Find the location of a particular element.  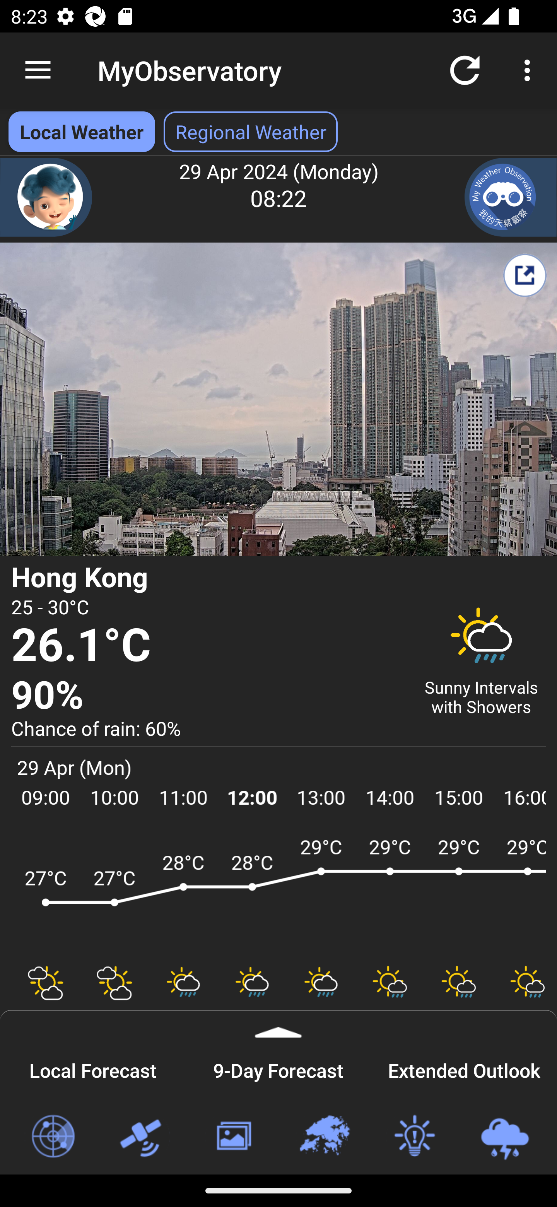

Weather Photos is located at coordinates (233, 1137).